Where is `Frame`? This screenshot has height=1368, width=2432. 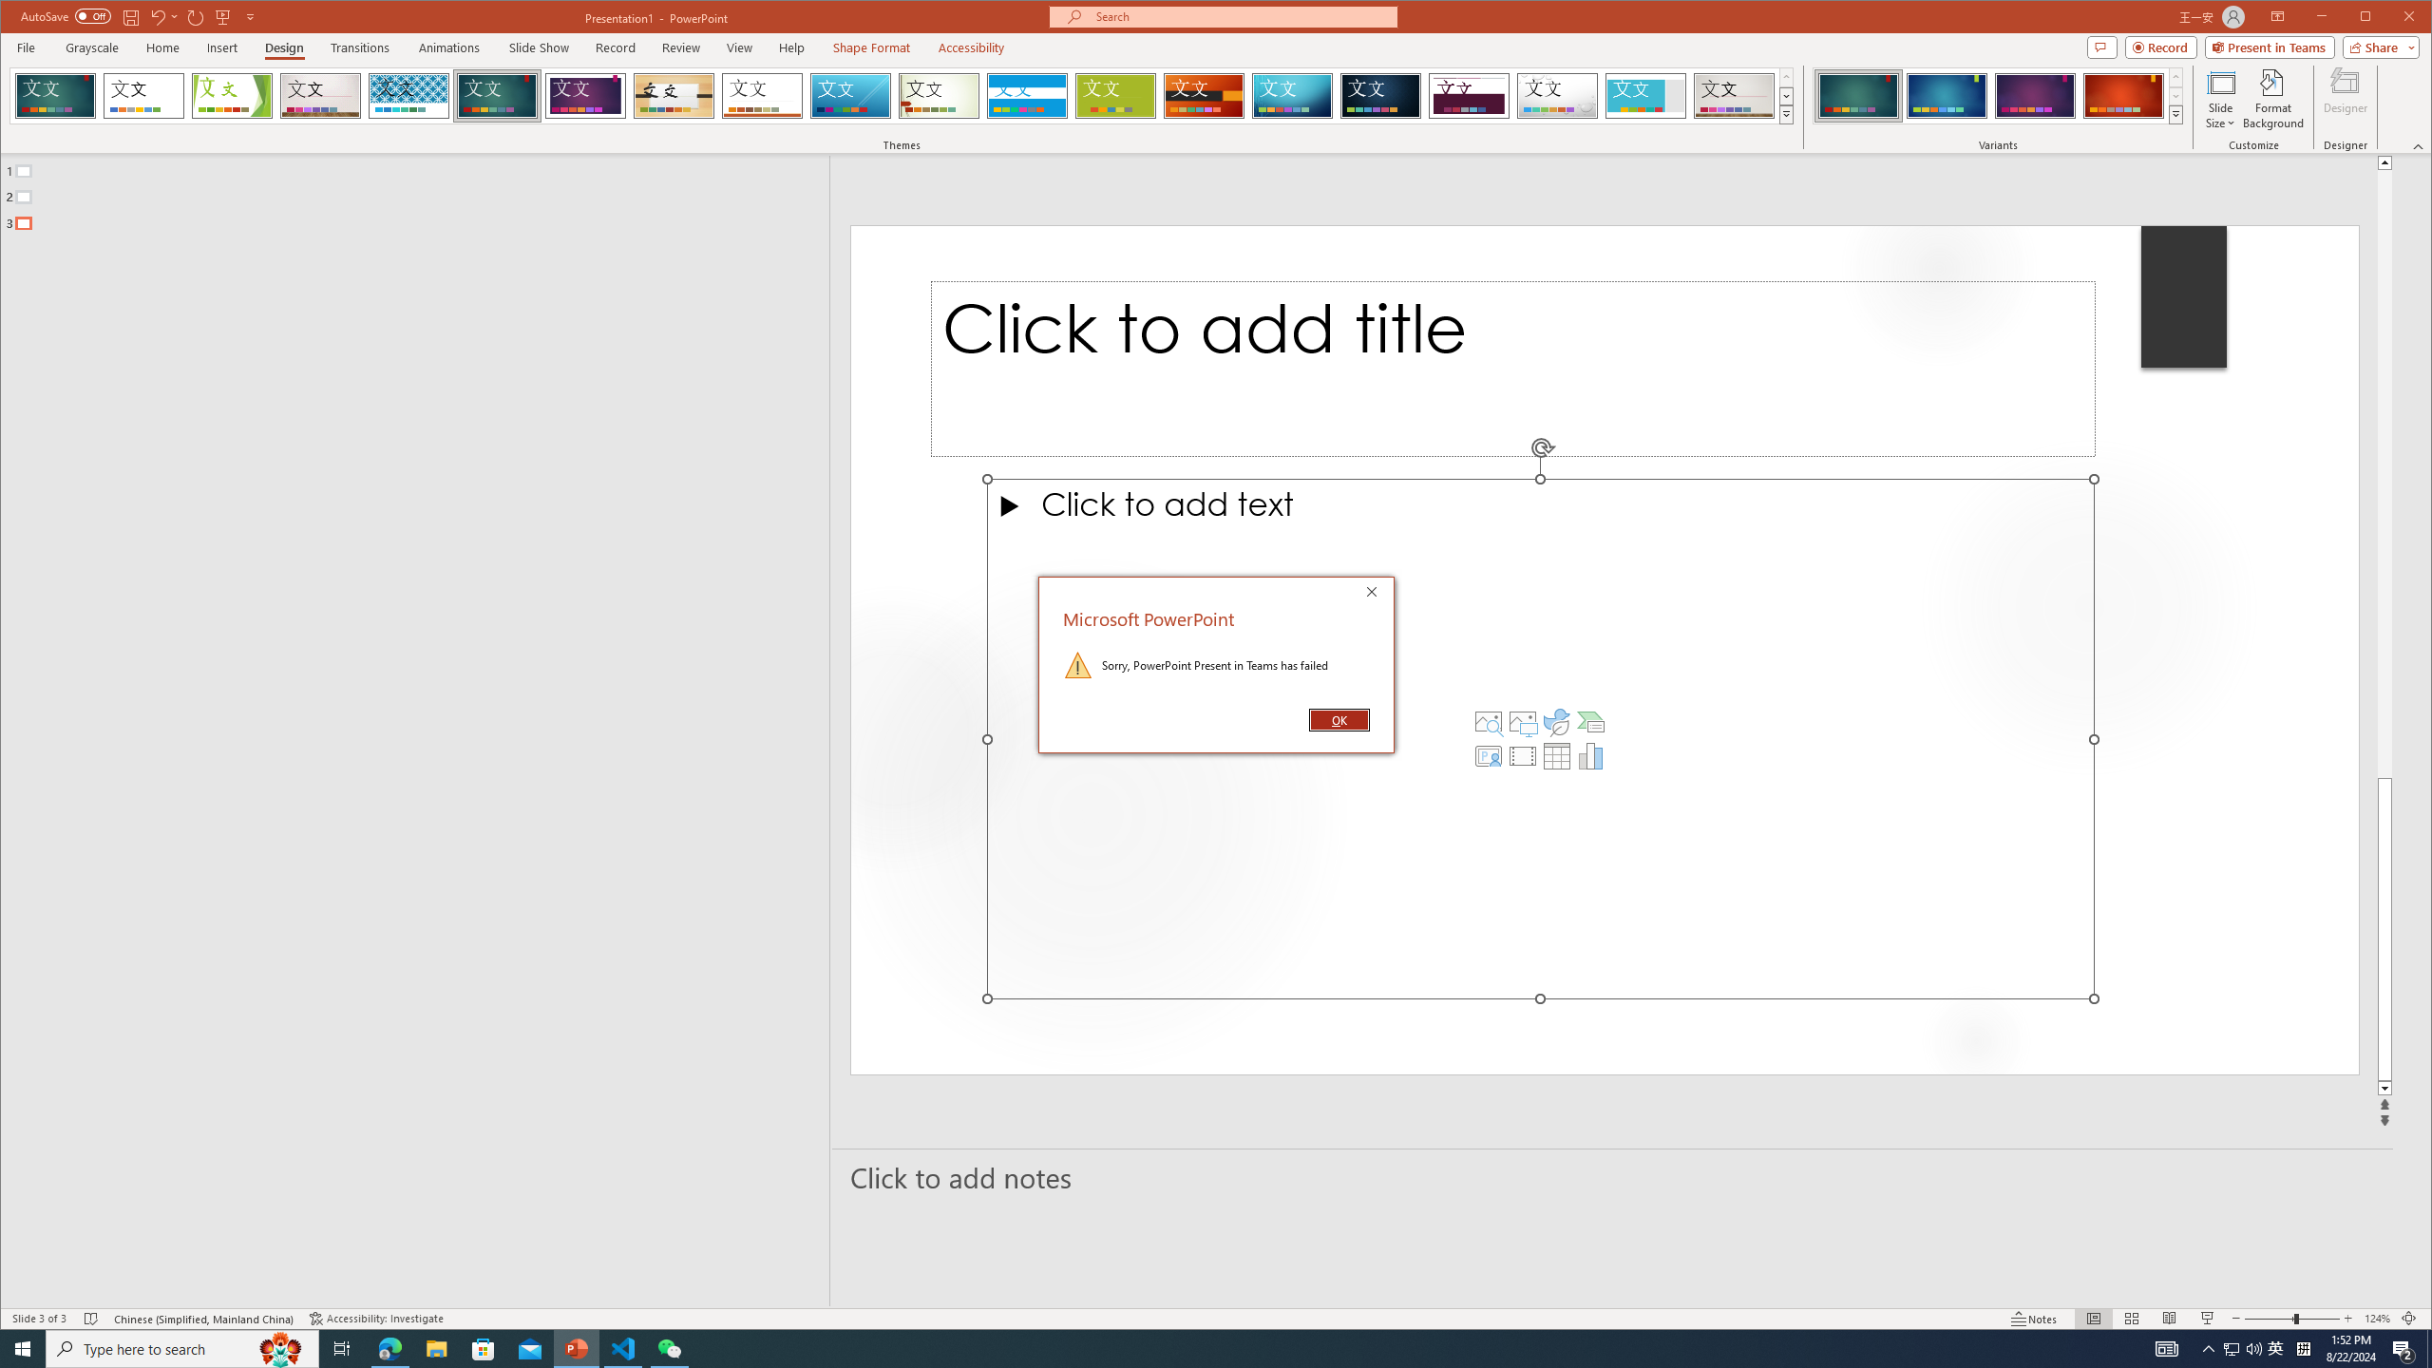 Frame is located at coordinates (281, 1349).